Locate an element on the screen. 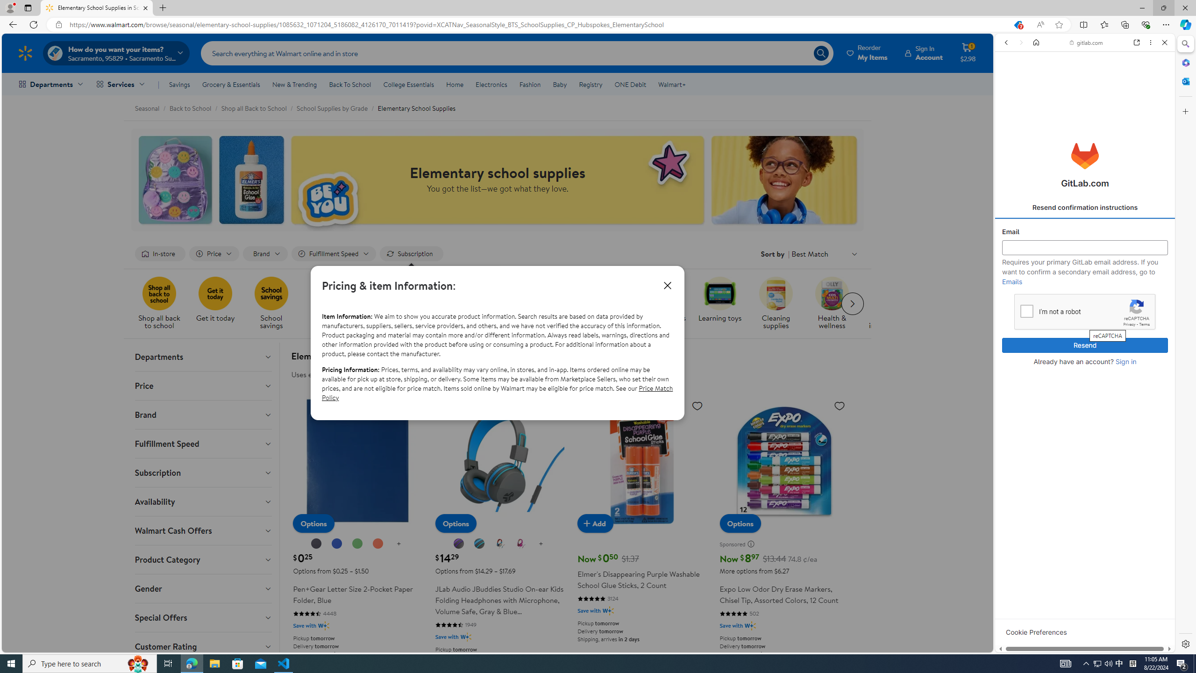 This screenshot has width=1196, height=673. Email is located at coordinates (1085, 248).